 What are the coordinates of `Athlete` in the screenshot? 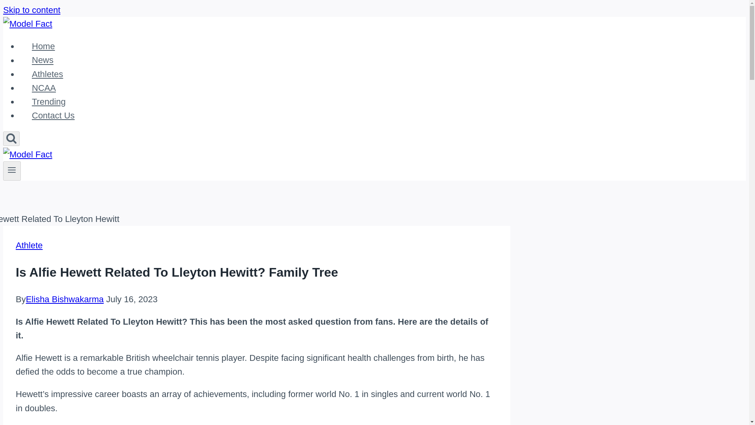 It's located at (29, 246).